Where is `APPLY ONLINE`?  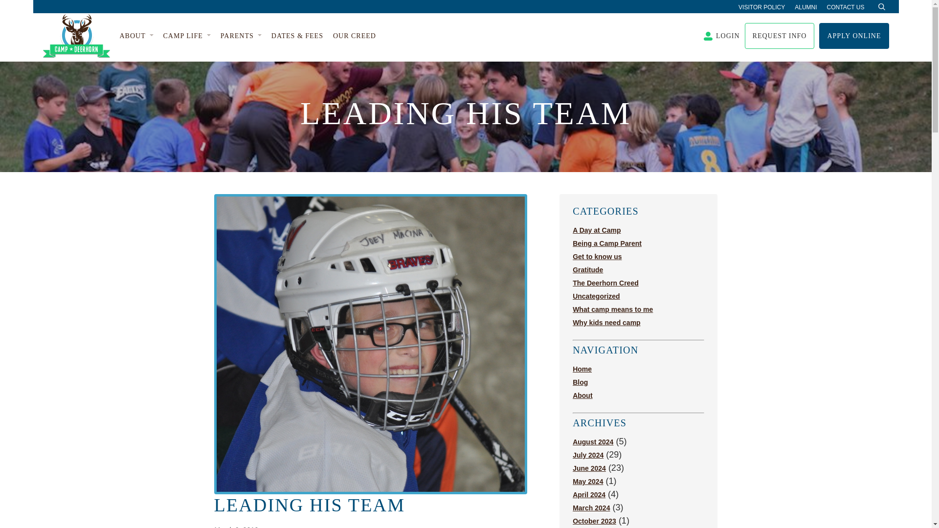
APPLY ONLINE is located at coordinates (853, 36).